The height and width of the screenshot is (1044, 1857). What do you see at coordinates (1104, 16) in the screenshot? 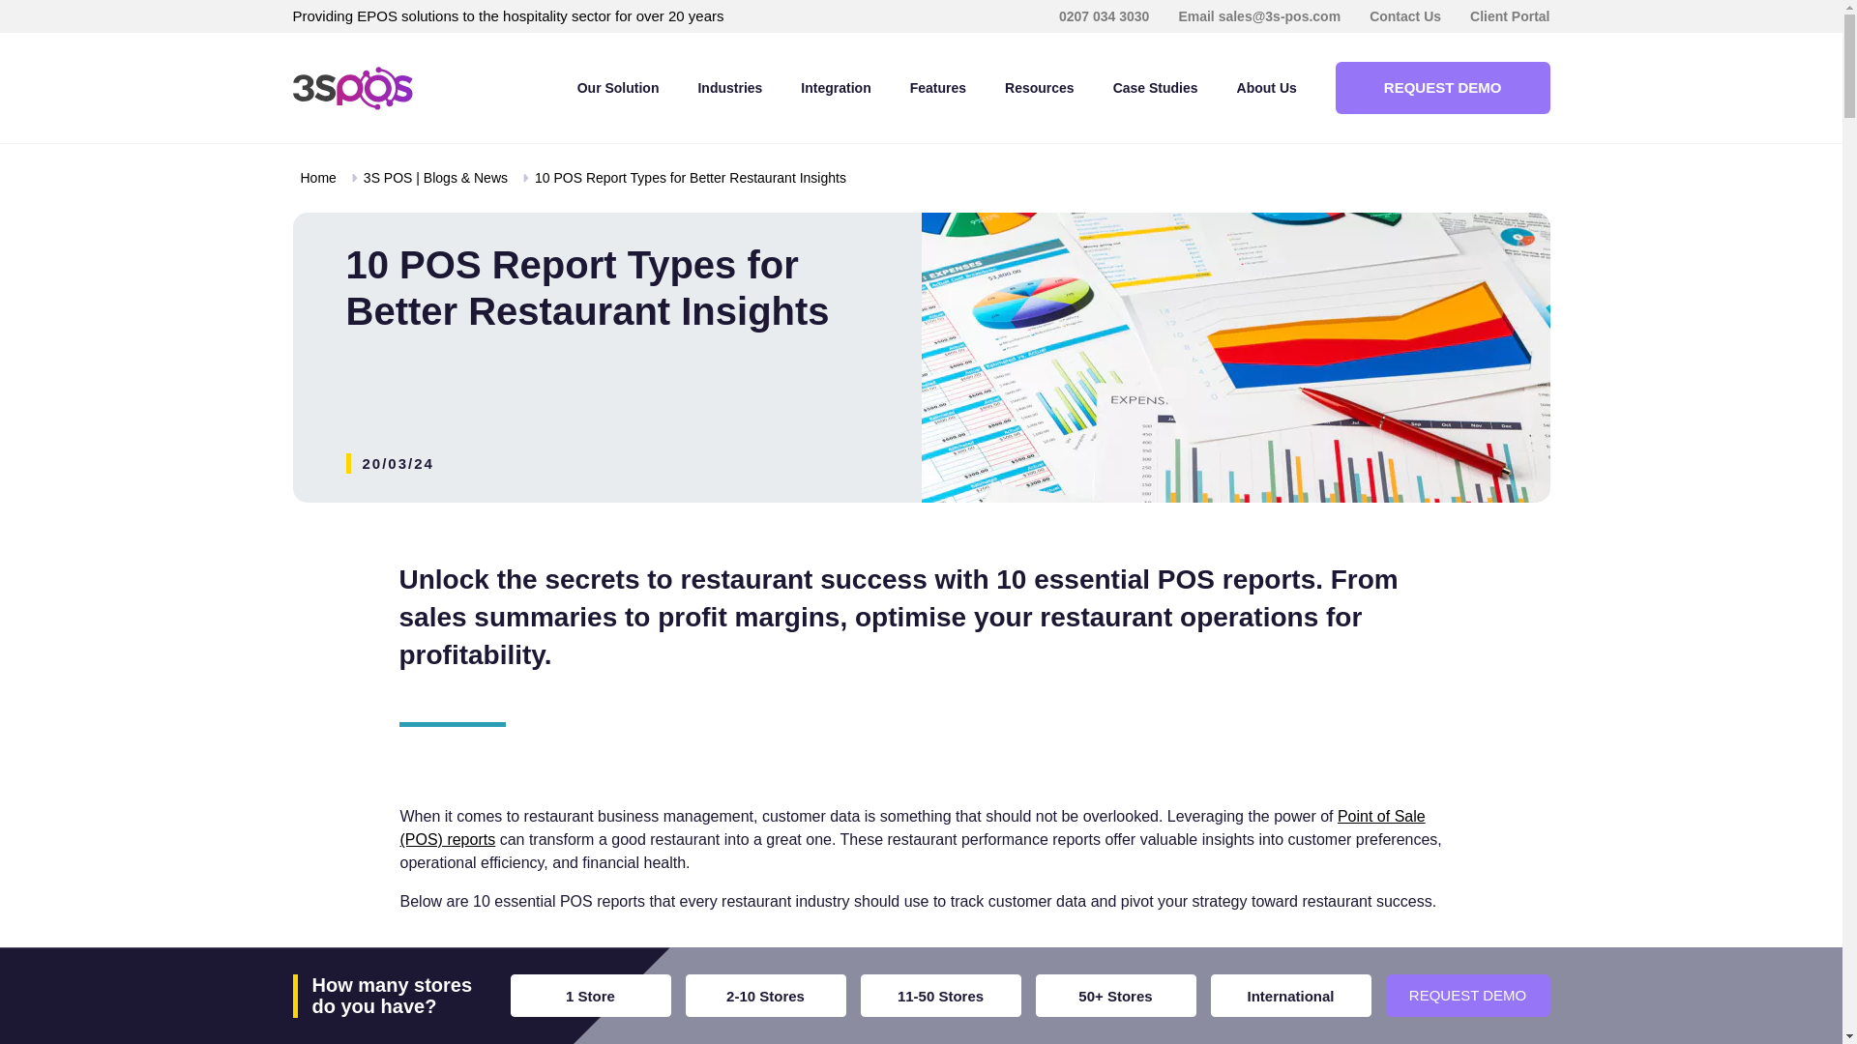
I see `0207 034 3030` at bounding box center [1104, 16].